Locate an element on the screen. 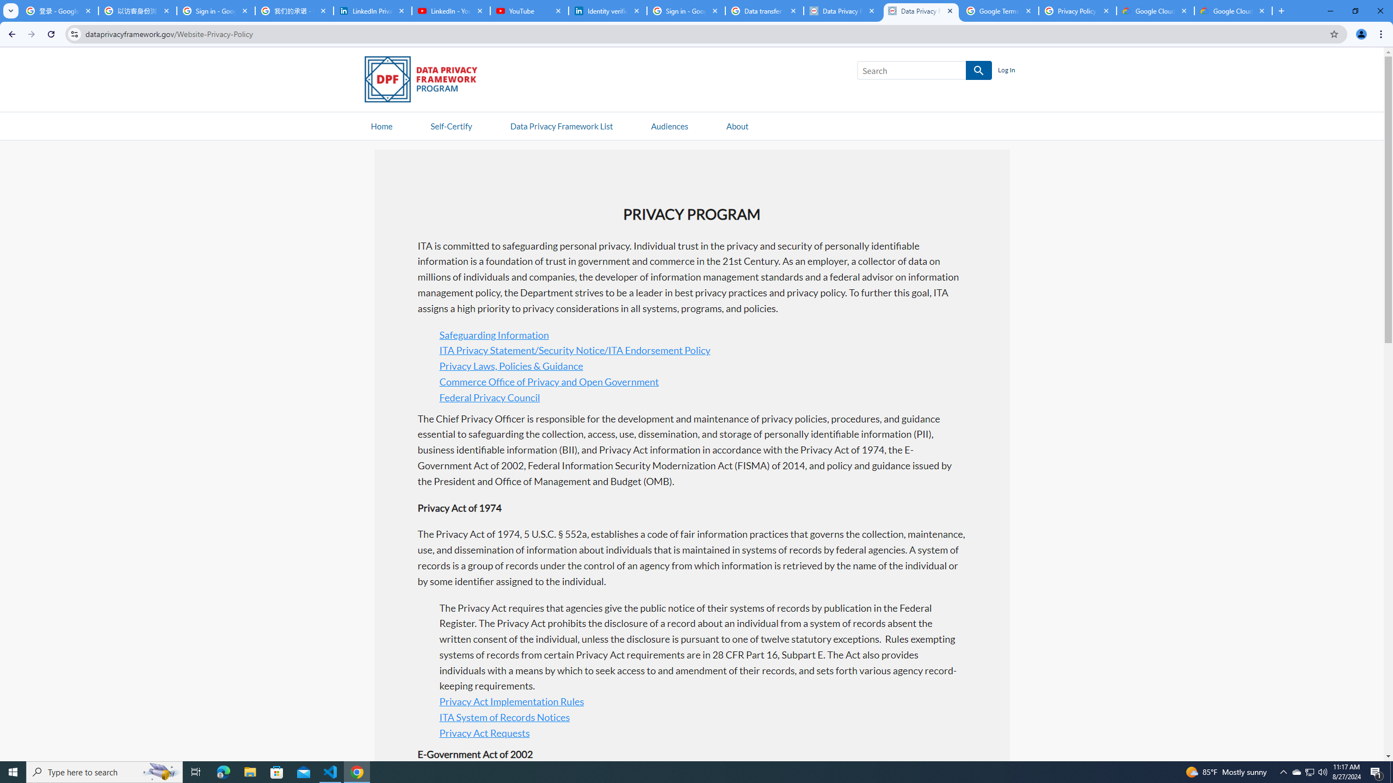 The image size is (1393, 783). Privacy Act Implementation Rules is located at coordinates (511, 701).